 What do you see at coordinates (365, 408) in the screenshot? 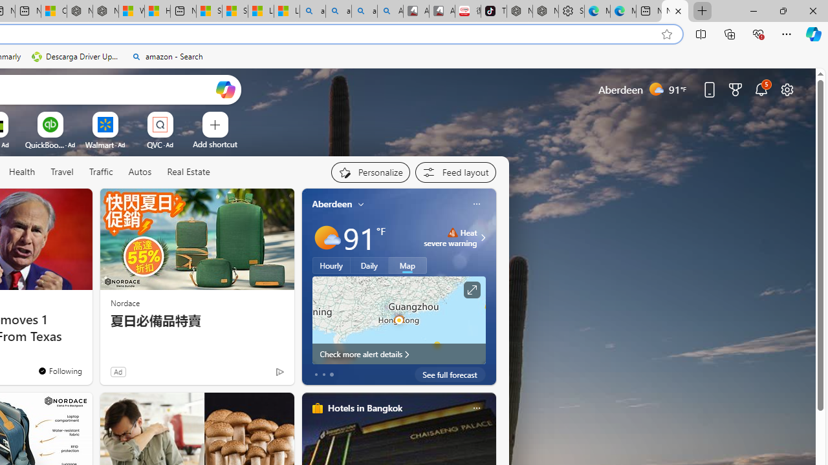
I see `Hotels in Bangkok` at bounding box center [365, 408].